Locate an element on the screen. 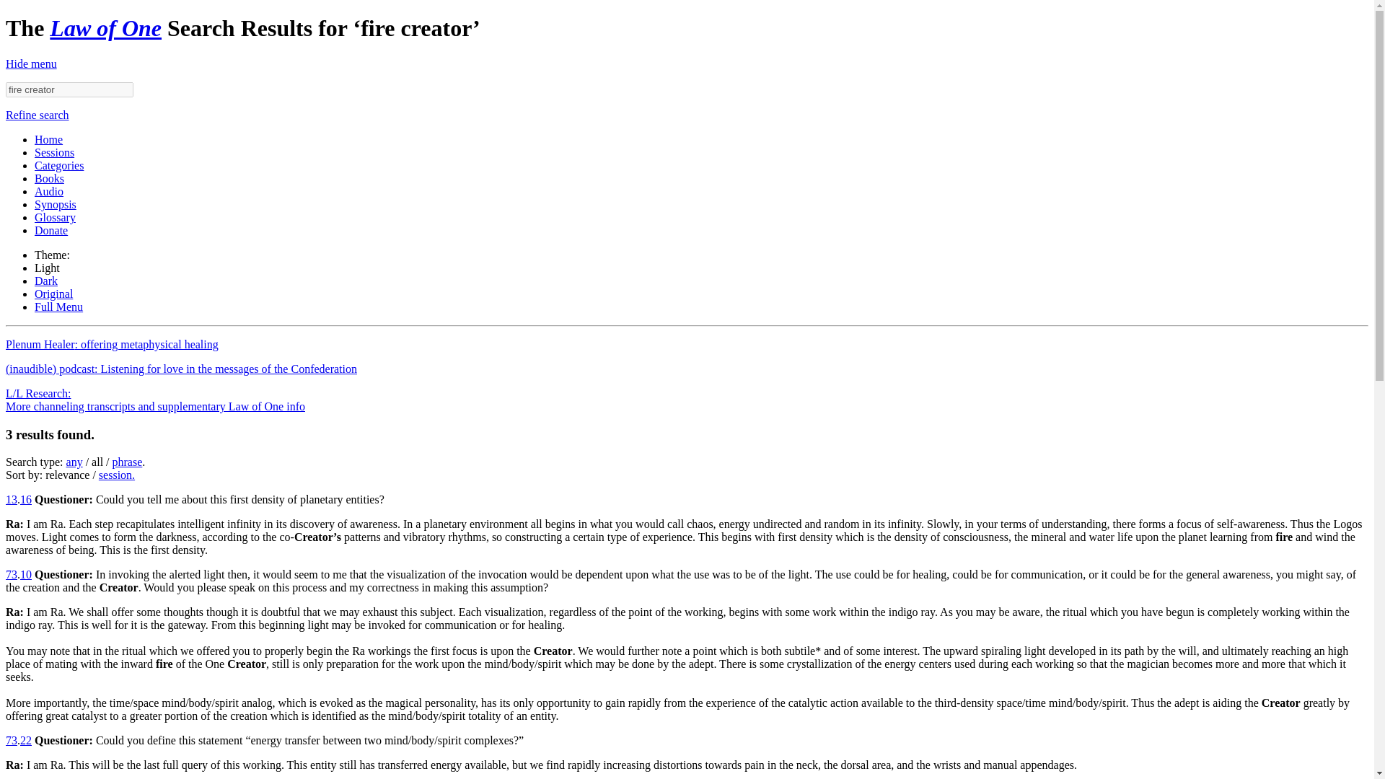  Sessions is located at coordinates (55, 153).